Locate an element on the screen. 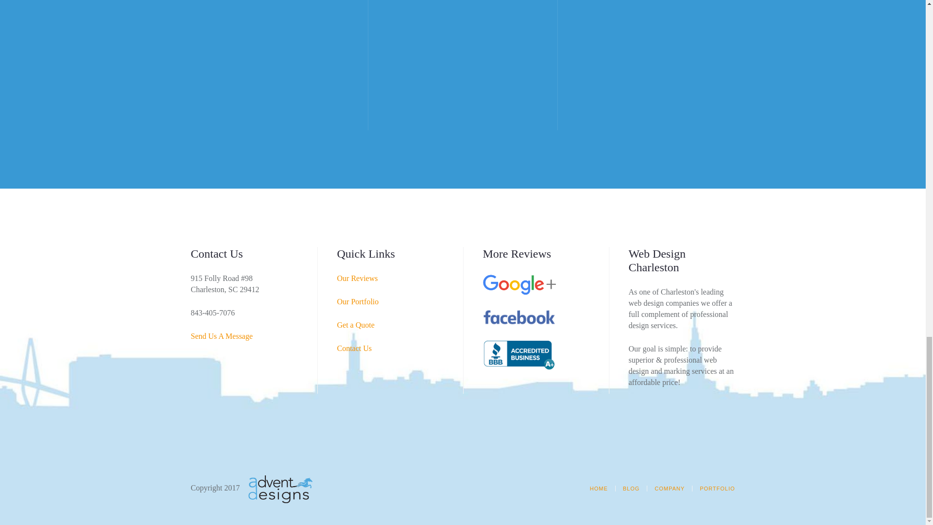 The width and height of the screenshot is (933, 525). Contact Us is located at coordinates (222, 335).